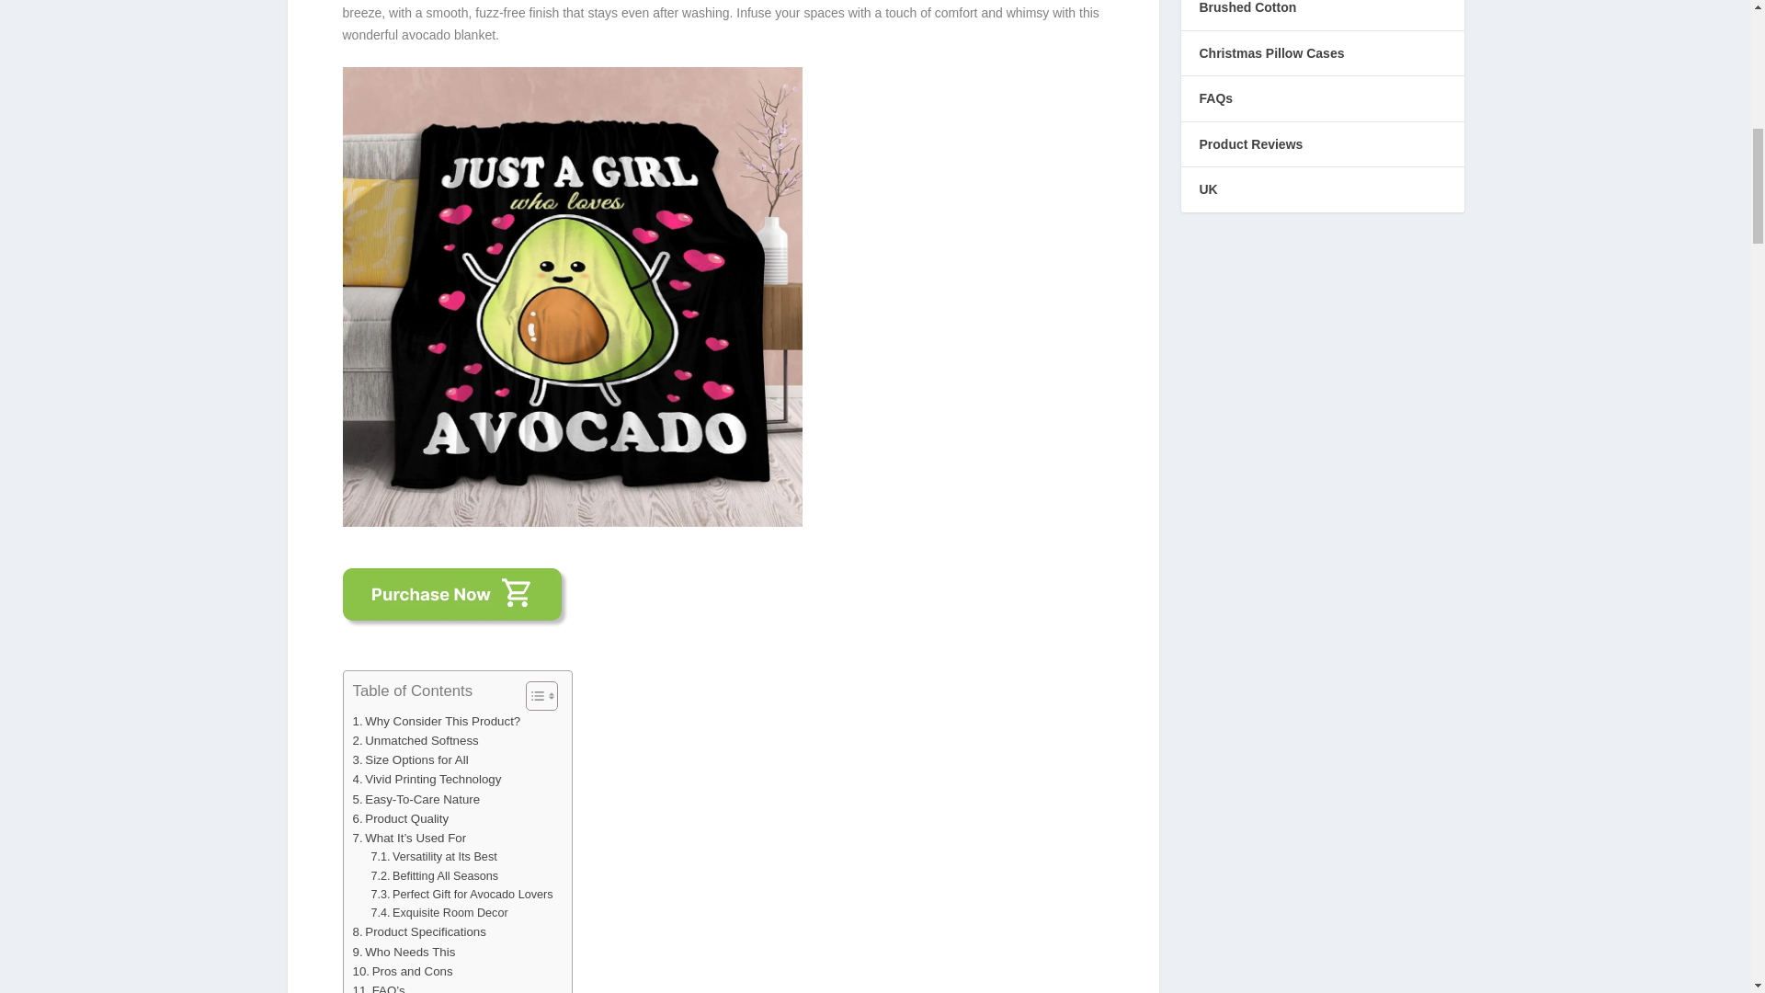 This screenshot has width=1765, height=993. What do you see at coordinates (411, 759) in the screenshot?
I see `Size Options for All` at bounding box center [411, 759].